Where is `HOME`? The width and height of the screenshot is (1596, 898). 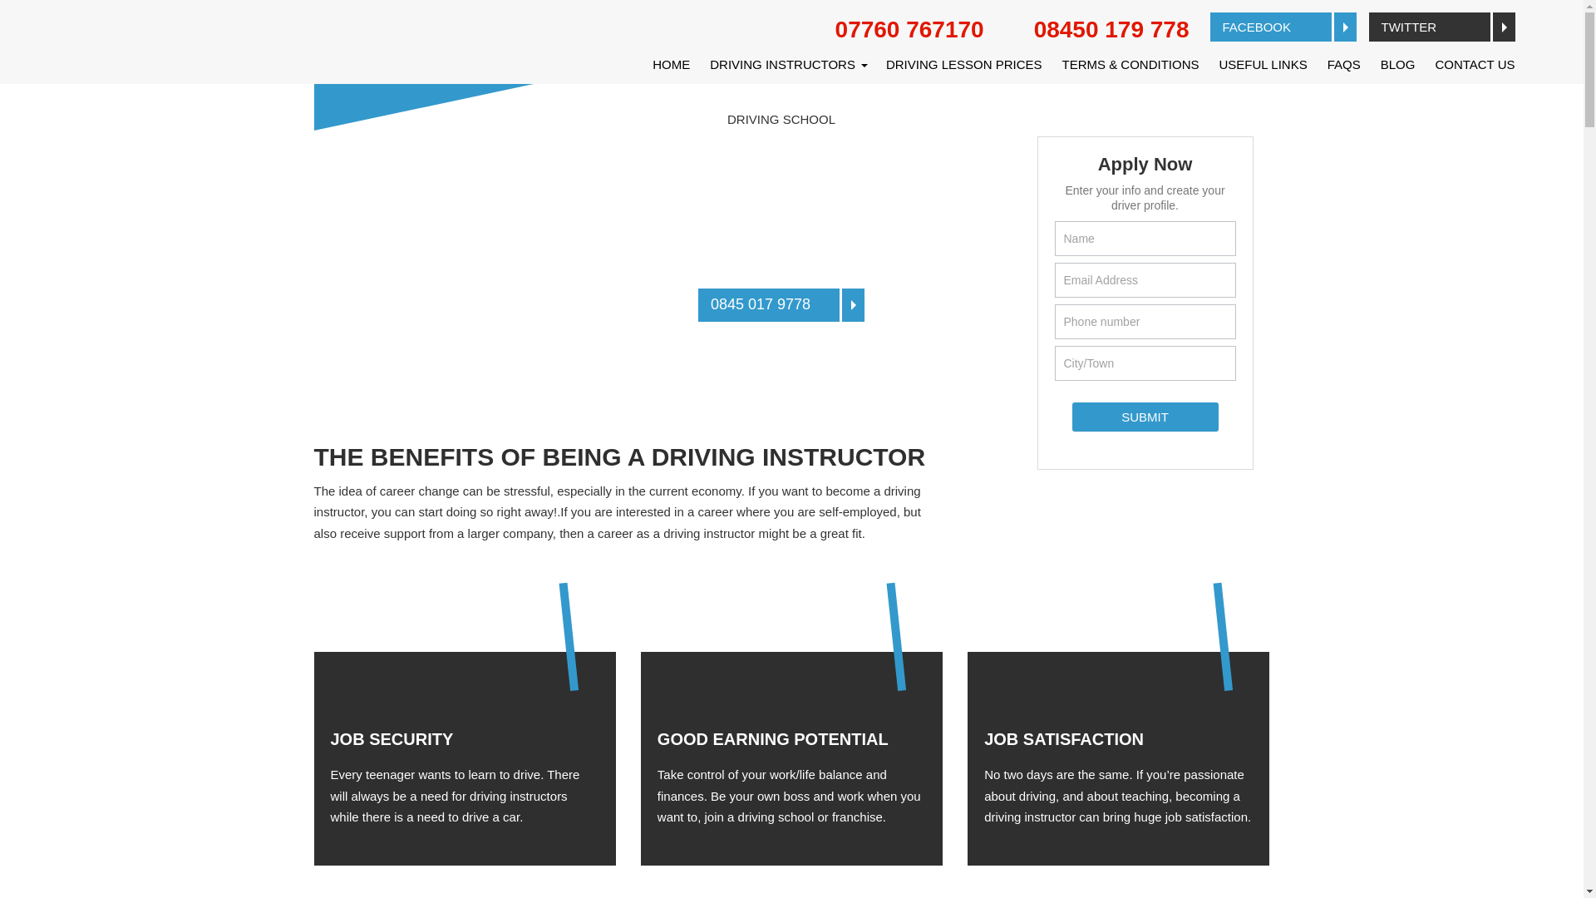
HOME is located at coordinates (672, 64).